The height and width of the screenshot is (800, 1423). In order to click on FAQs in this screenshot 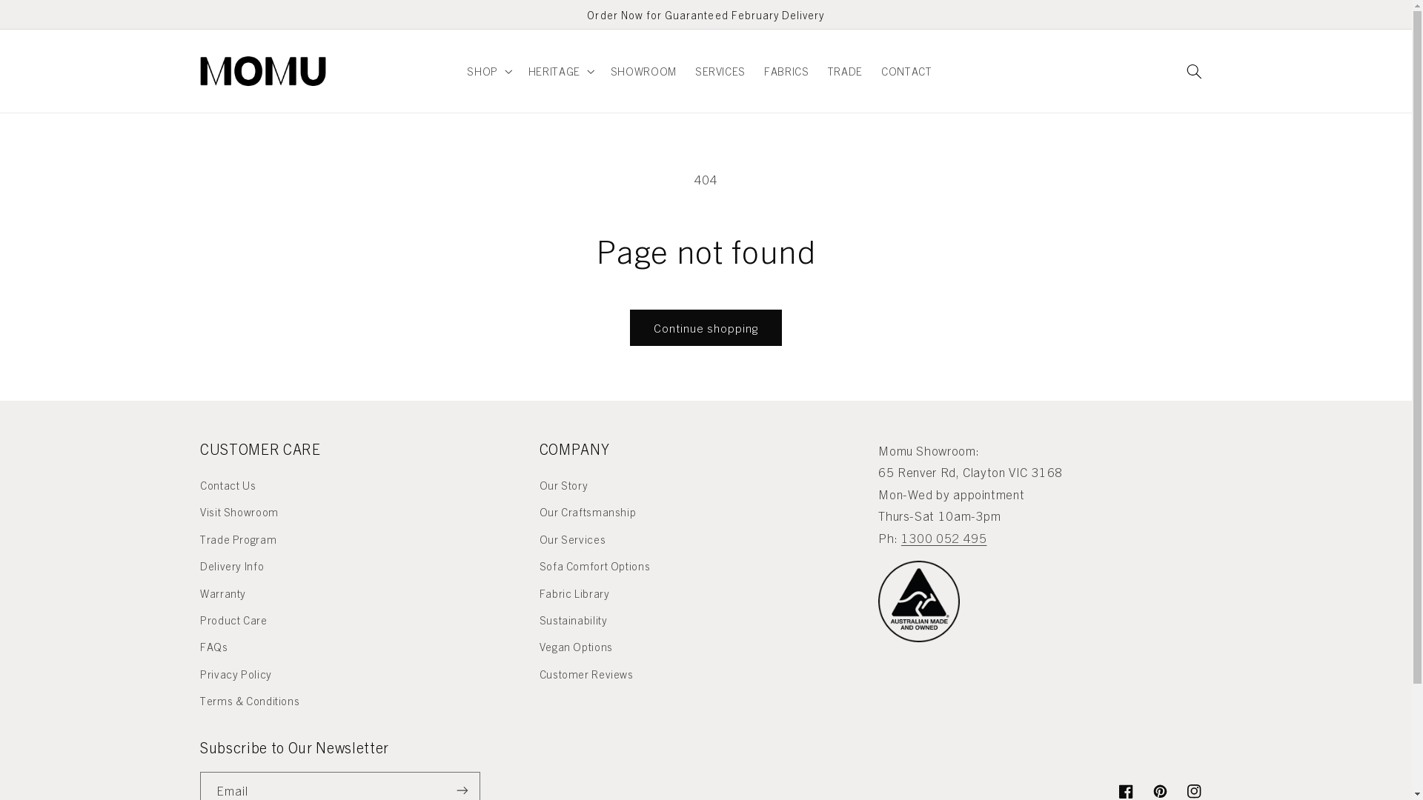, I will do `click(214, 647)`.